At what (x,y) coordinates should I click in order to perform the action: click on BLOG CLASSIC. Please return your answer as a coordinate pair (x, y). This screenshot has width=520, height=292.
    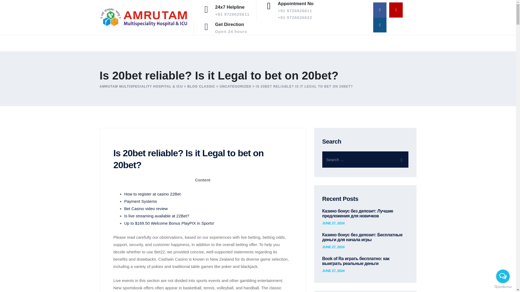
    Looking at the image, I should click on (140, 201).